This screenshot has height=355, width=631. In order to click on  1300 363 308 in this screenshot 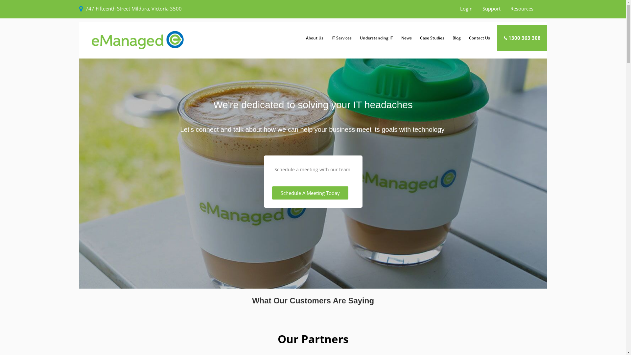, I will do `click(522, 38)`.